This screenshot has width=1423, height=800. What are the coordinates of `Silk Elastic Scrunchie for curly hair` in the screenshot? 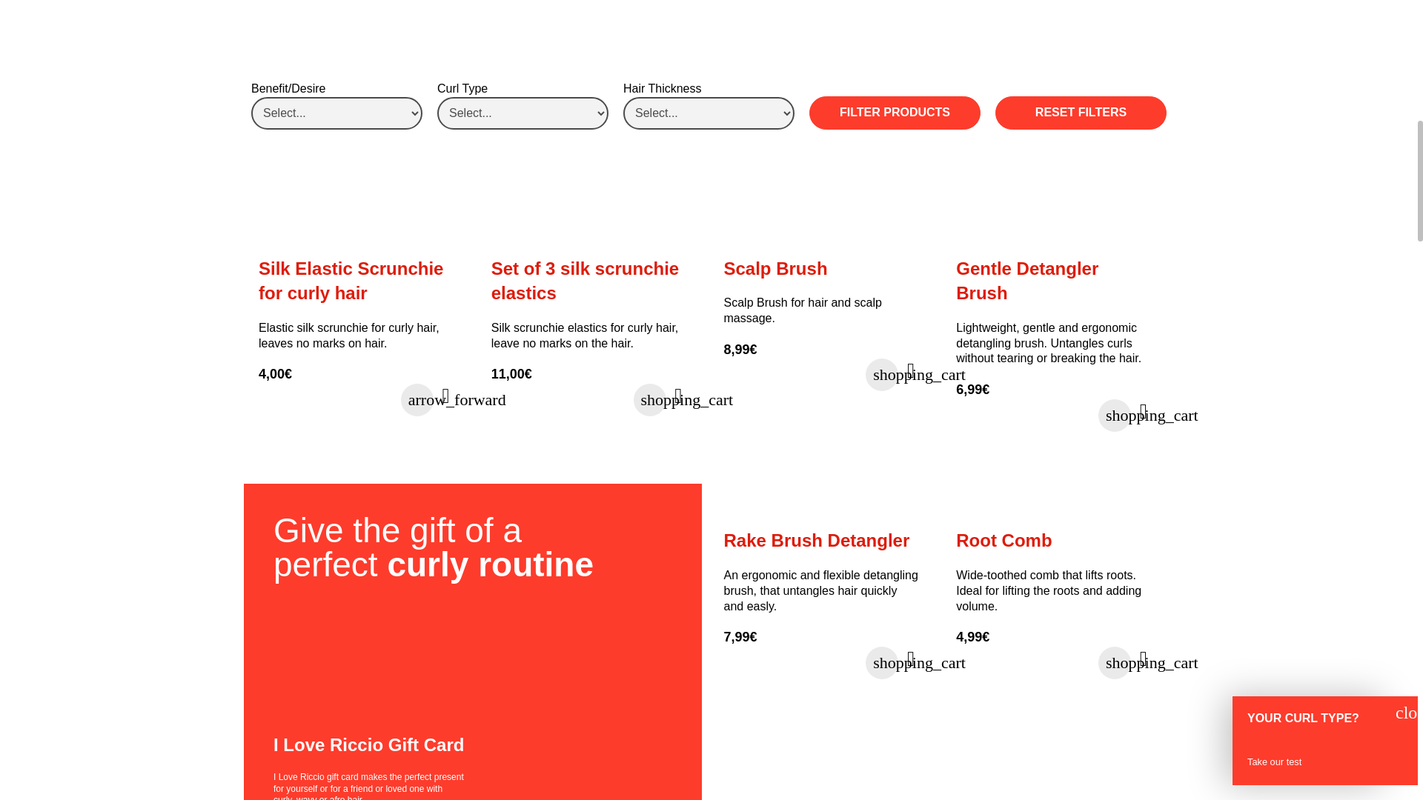 It's located at (356, 233).